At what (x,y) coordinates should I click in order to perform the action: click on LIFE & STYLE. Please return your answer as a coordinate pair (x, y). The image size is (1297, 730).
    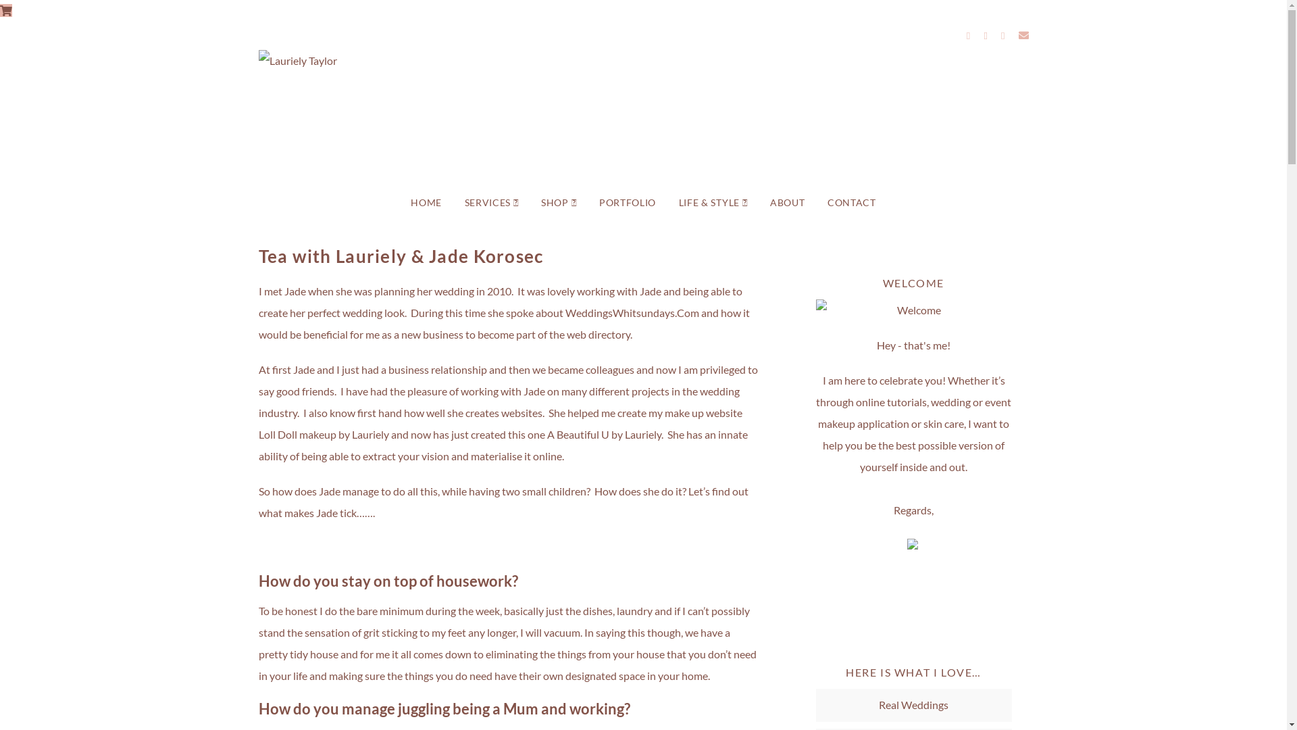
    Looking at the image, I should click on (713, 203).